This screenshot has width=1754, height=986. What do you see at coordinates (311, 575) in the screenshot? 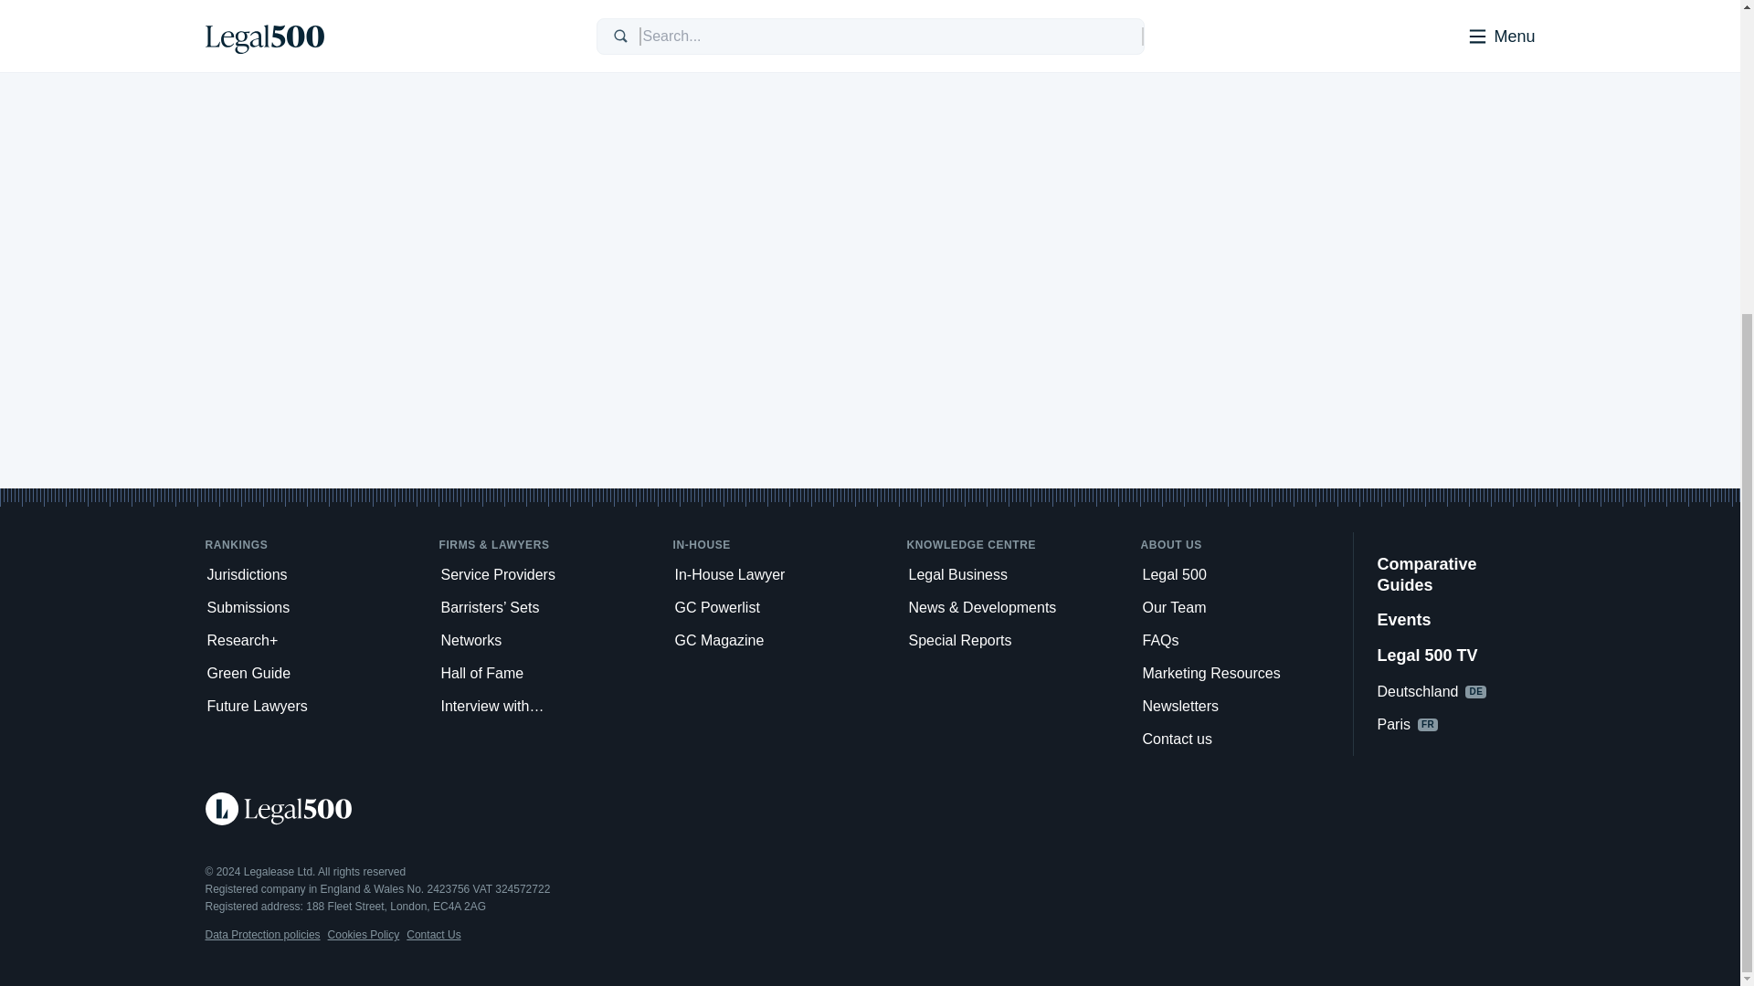
I see `Jurisdictions` at bounding box center [311, 575].